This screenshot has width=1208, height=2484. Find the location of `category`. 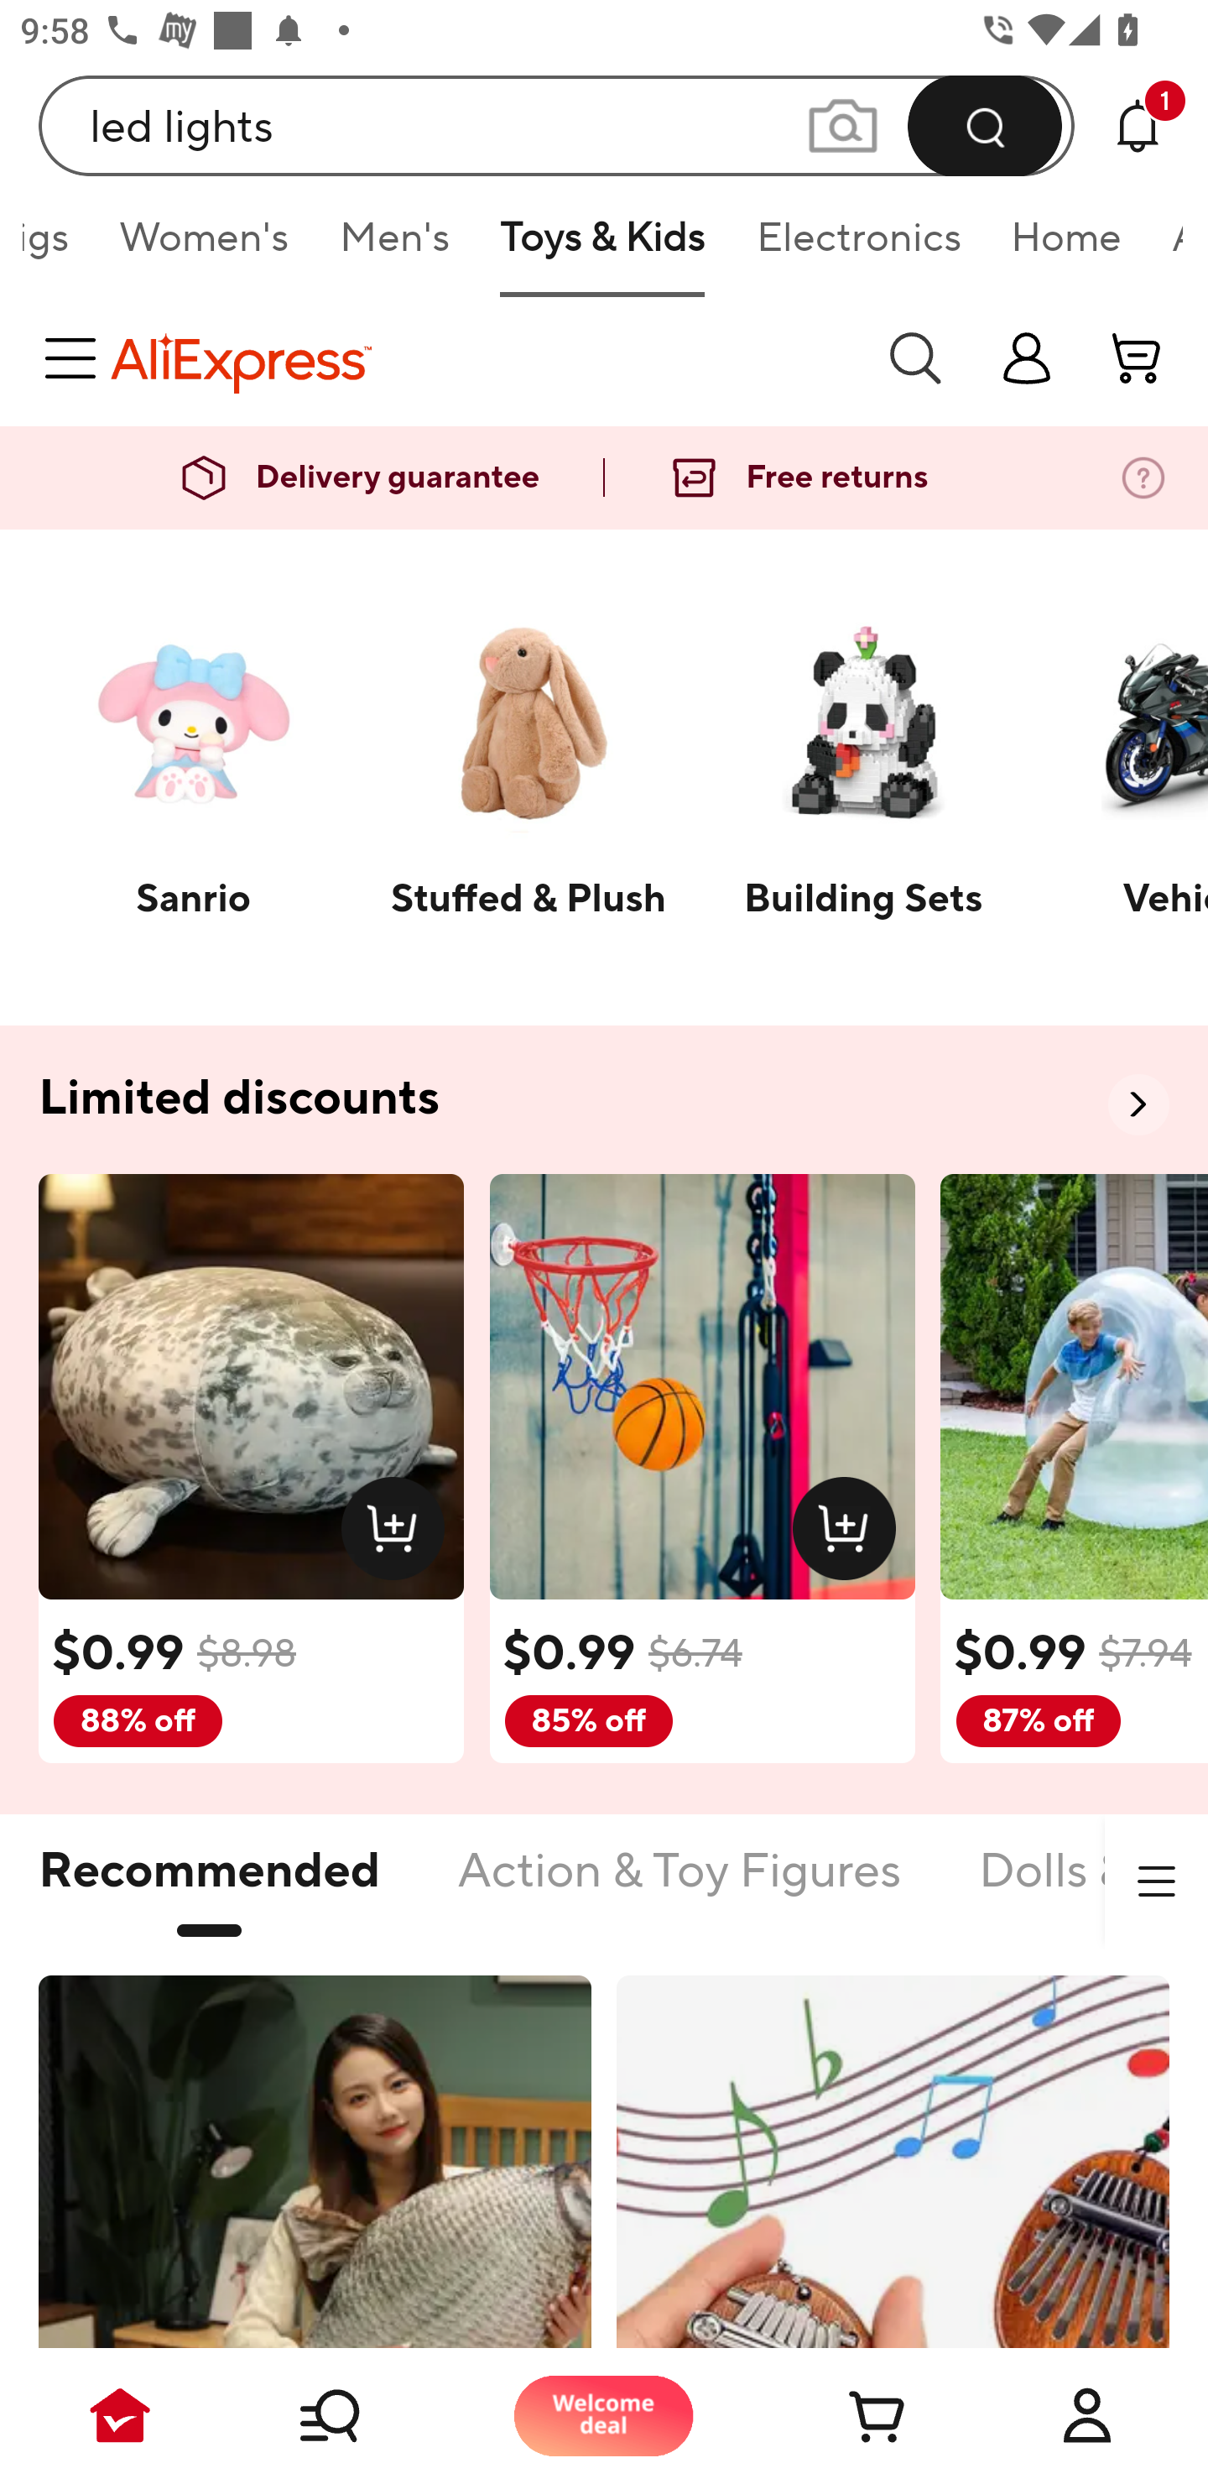

category is located at coordinates (75, 357).